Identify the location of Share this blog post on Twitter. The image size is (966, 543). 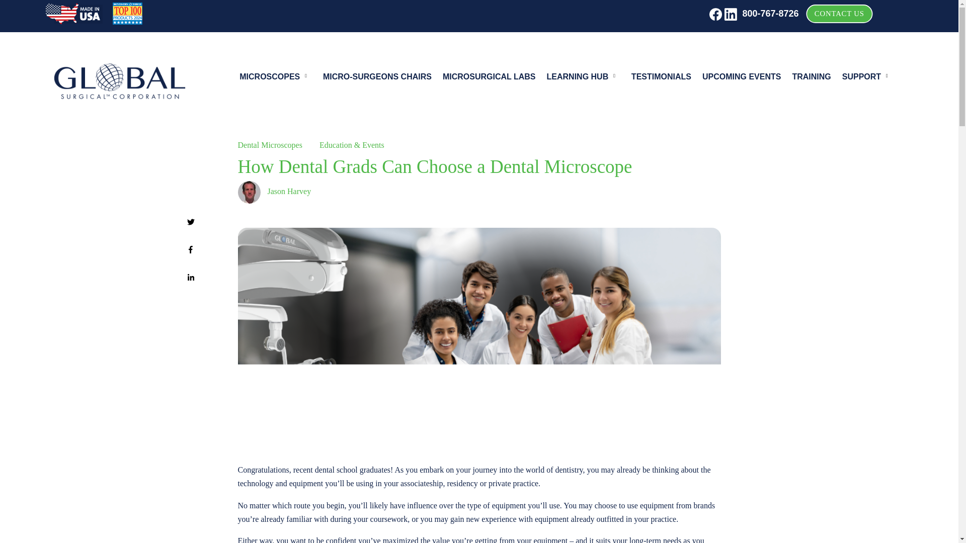
(191, 222).